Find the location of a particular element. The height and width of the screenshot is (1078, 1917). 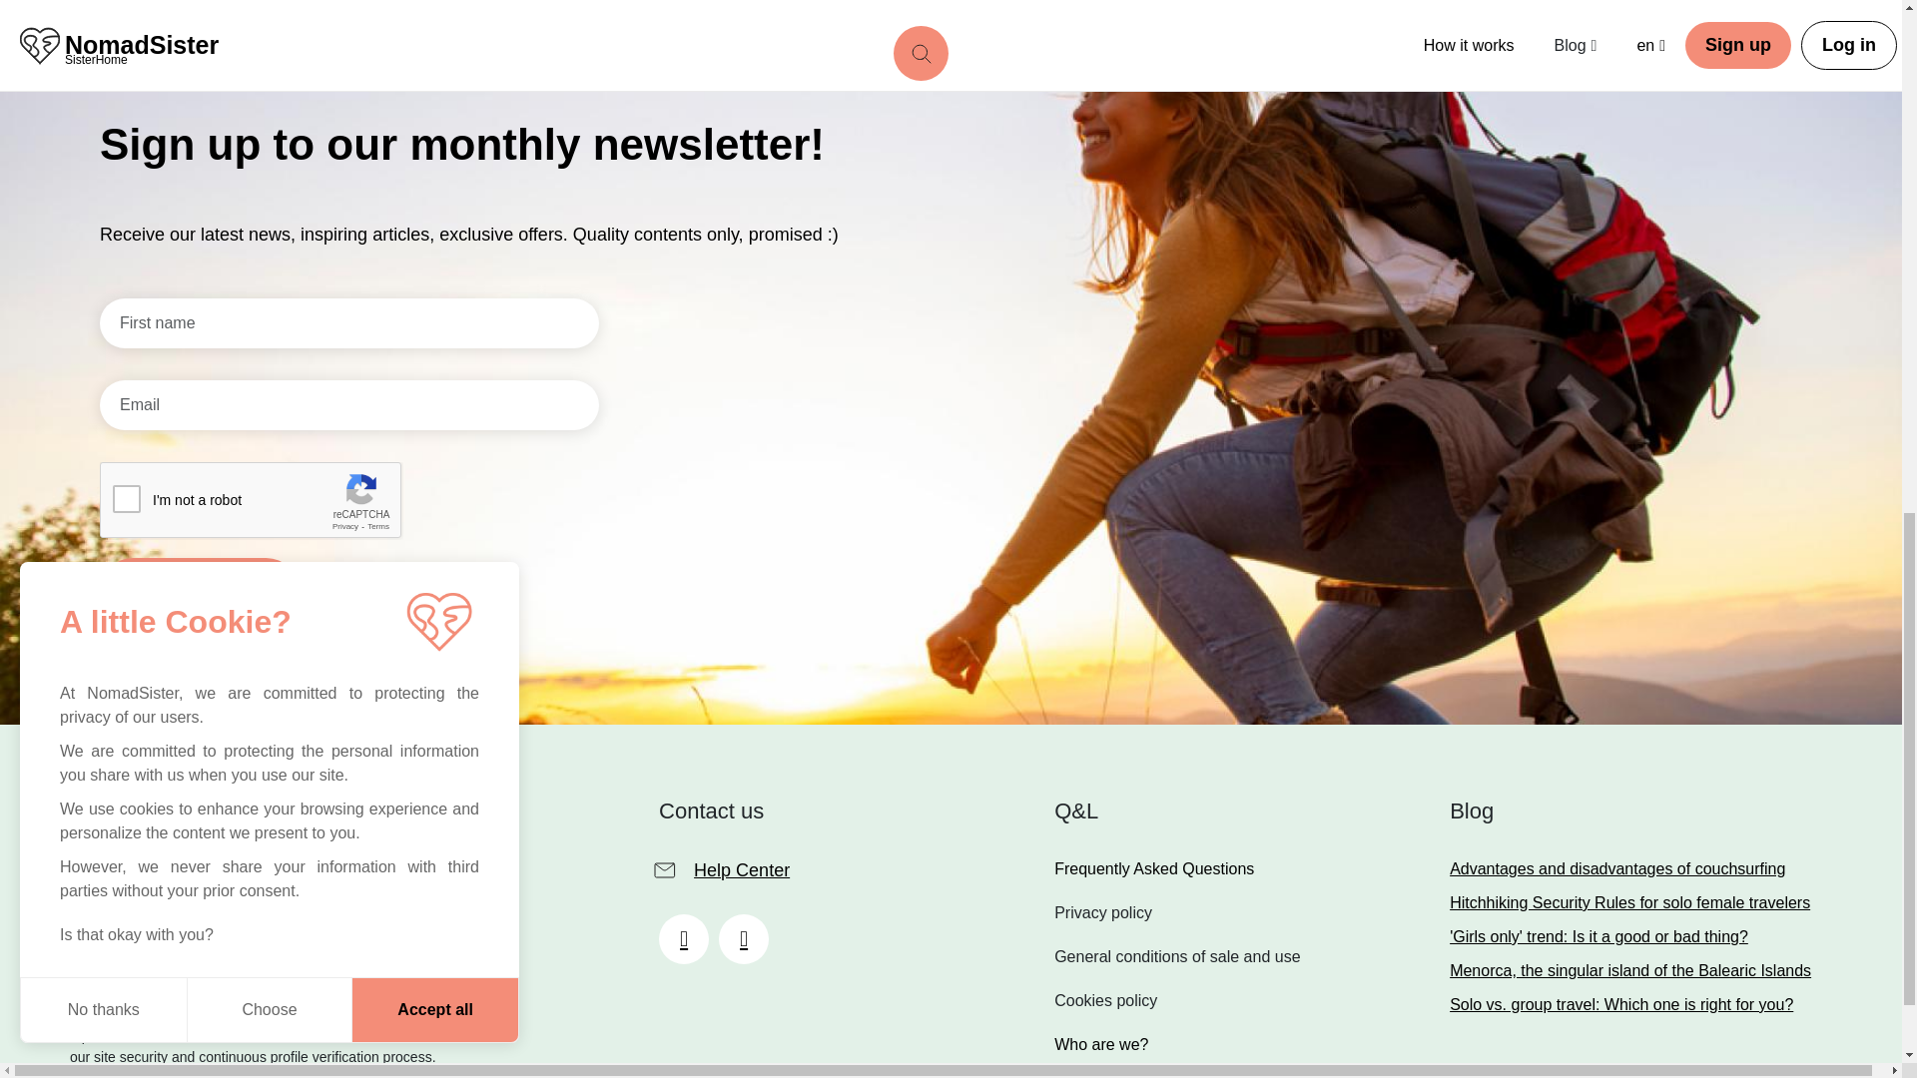

Subscribe is located at coordinates (1629, 970).